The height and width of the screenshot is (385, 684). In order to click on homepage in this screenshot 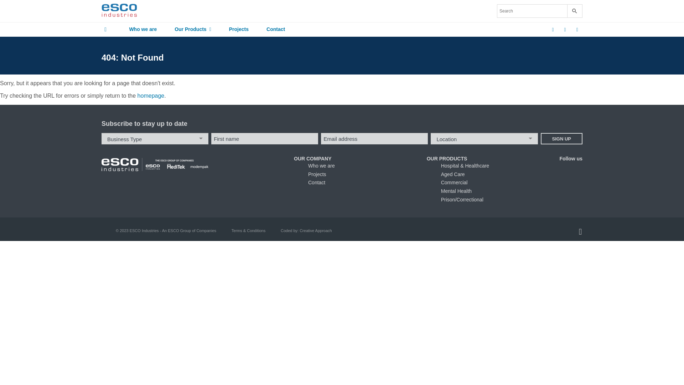, I will do `click(151, 96)`.